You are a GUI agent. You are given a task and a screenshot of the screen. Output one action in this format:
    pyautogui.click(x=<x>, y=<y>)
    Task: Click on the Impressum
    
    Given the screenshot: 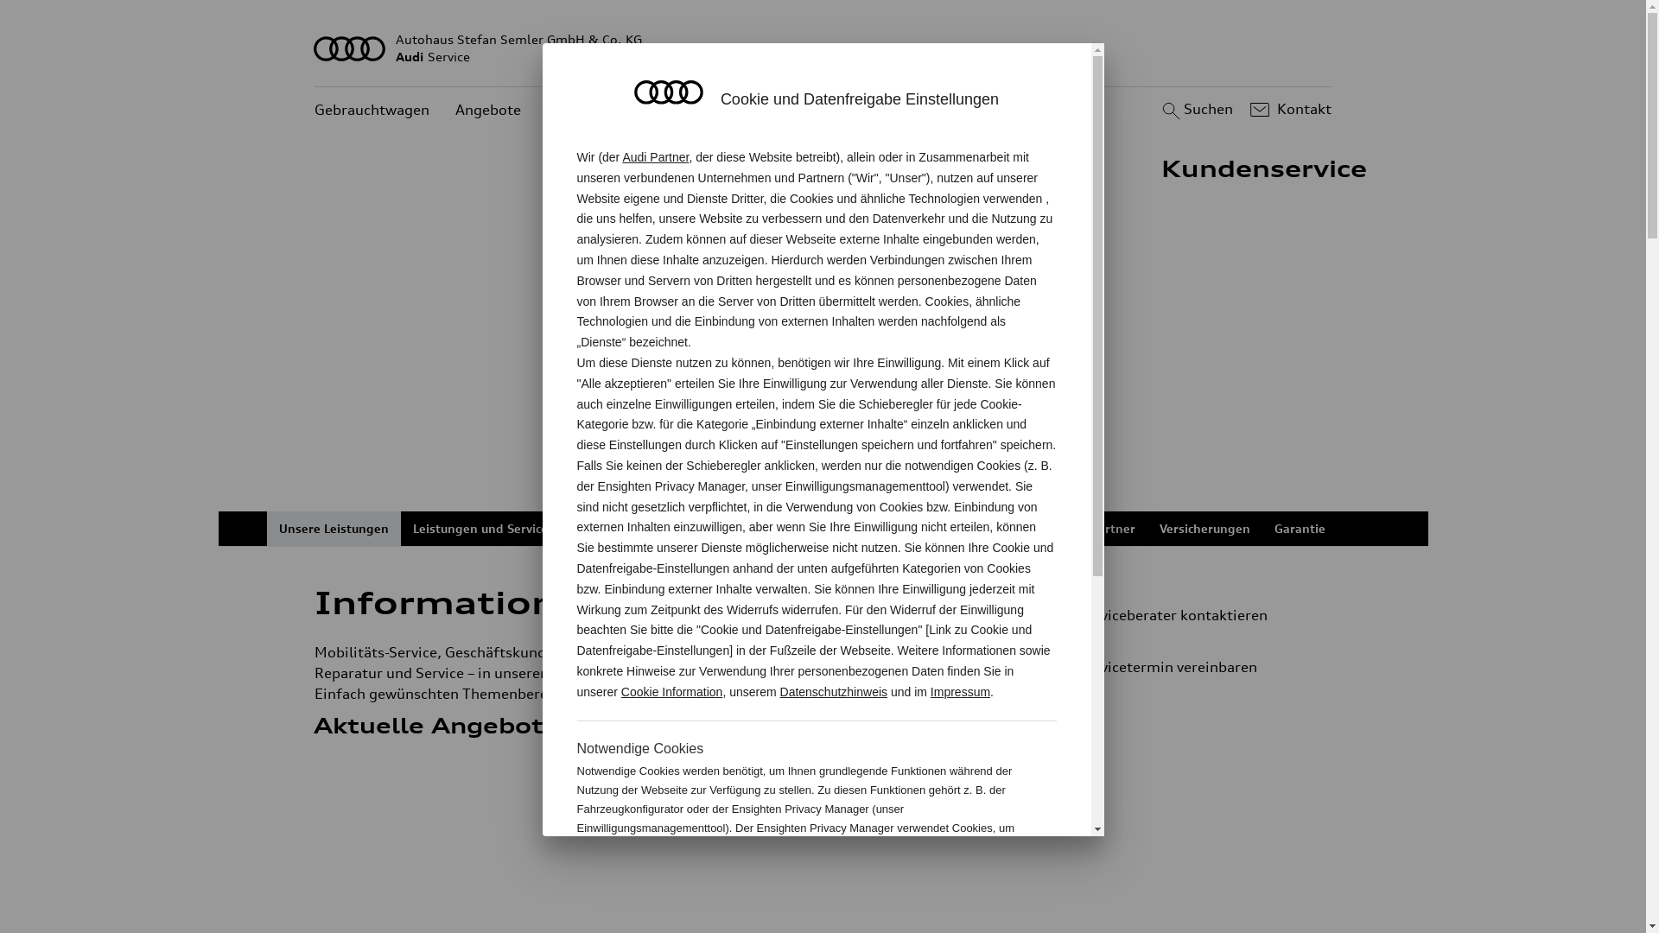 What is the action you would take?
    pyautogui.click(x=961, y=692)
    